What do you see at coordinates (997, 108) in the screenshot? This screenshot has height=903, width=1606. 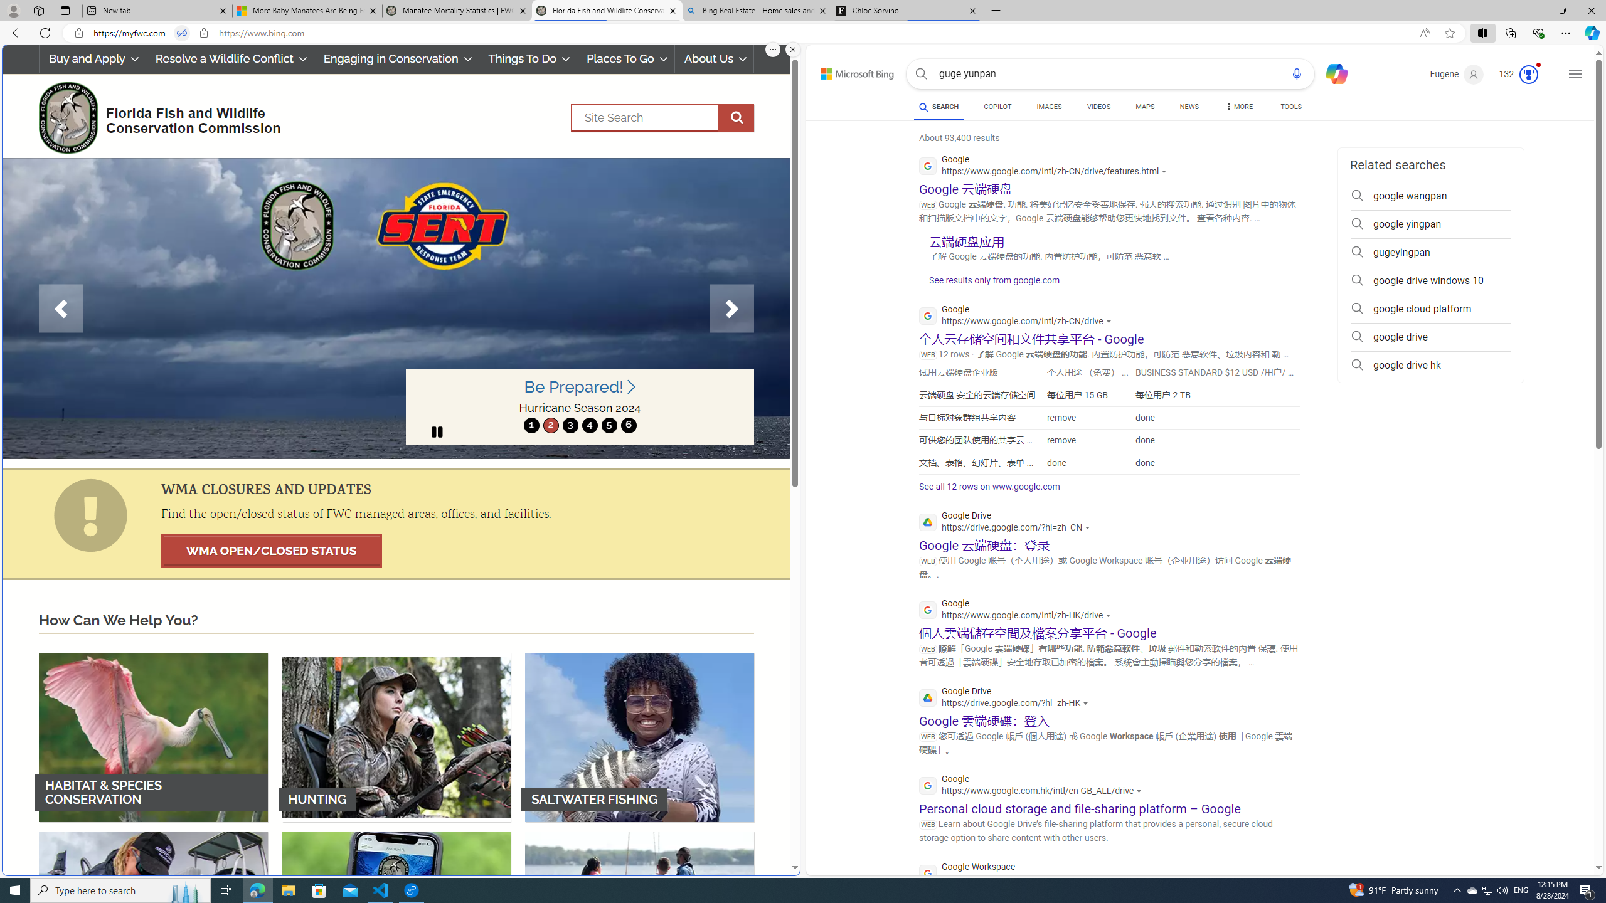 I see `COPILOT` at bounding box center [997, 108].